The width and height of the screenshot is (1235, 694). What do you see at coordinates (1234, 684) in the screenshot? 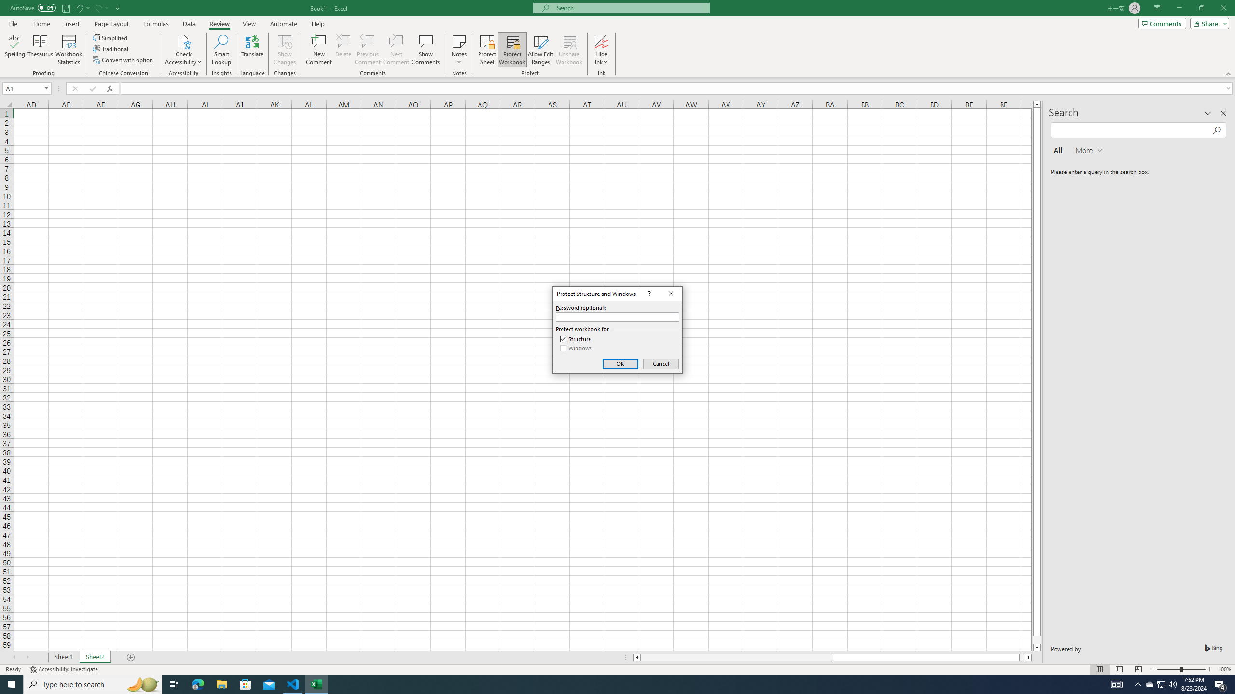
I see `Show desktop` at bounding box center [1234, 684].